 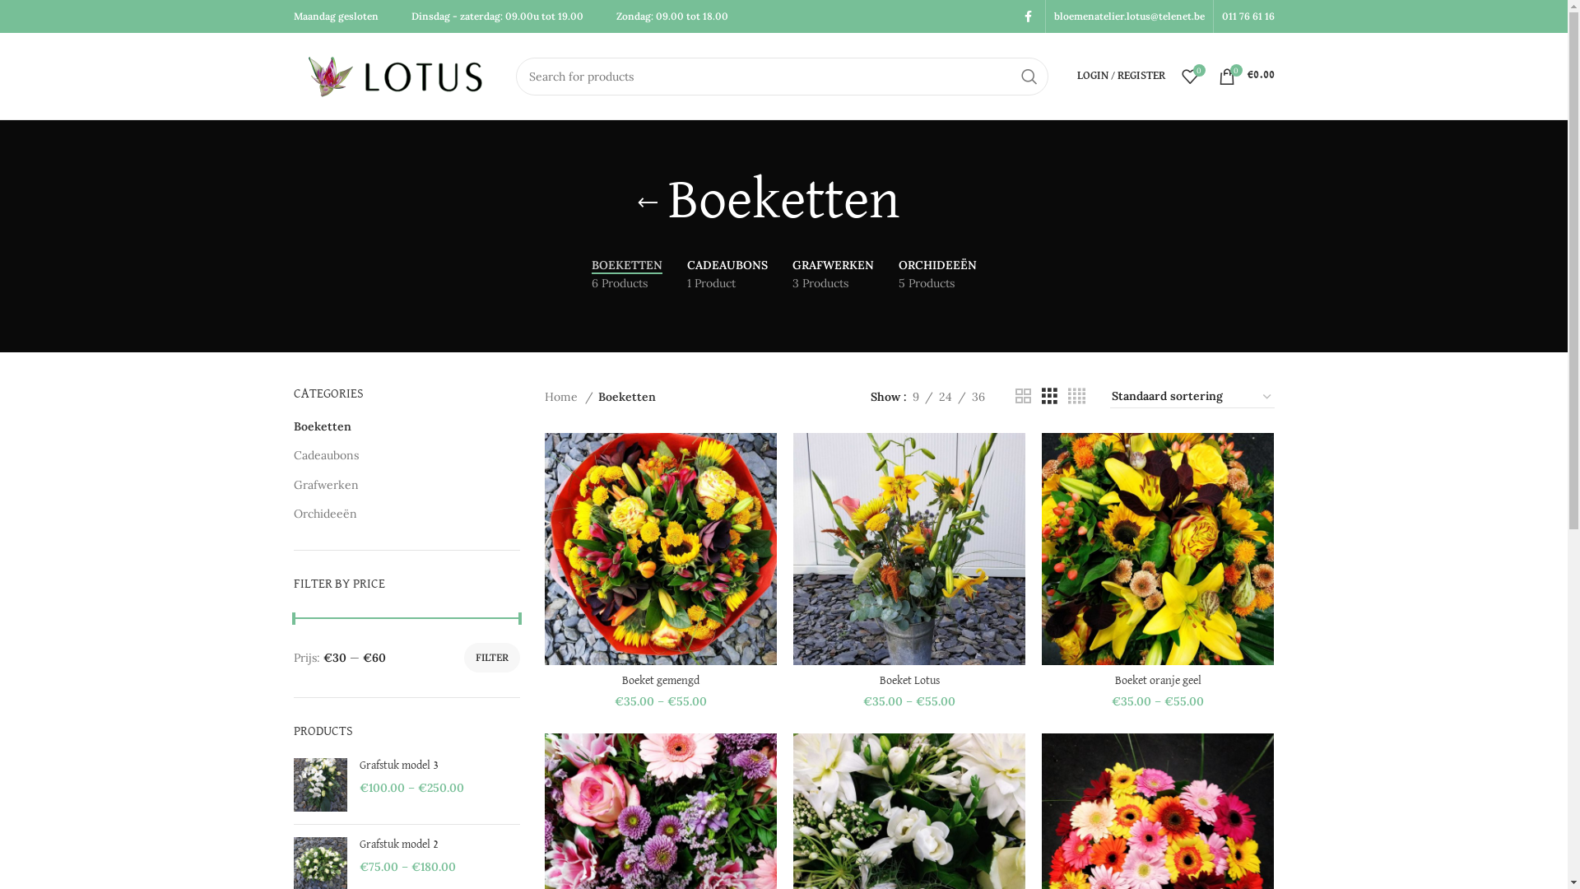 What do you see at coordinates (569, 397) in the screenshot?
I see `Home` at bounding box center [569, 397].